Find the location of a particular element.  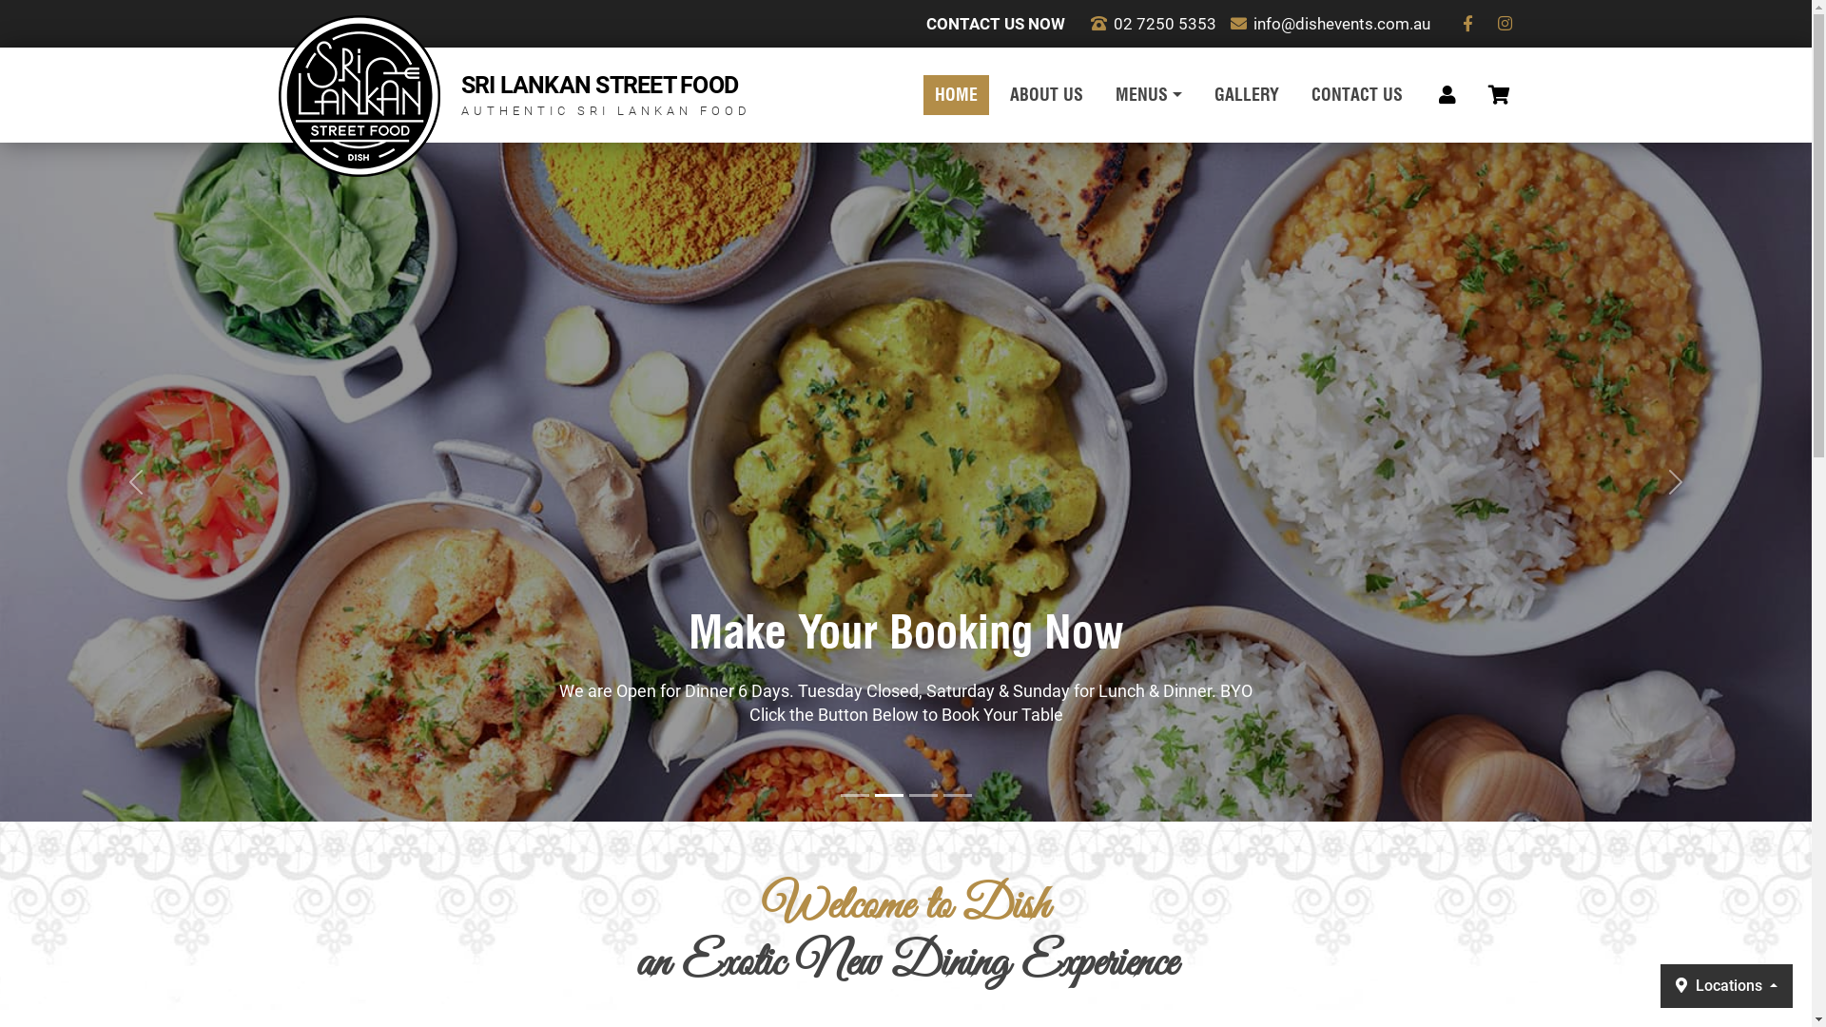

Next is located at coordinates (1676, 482).